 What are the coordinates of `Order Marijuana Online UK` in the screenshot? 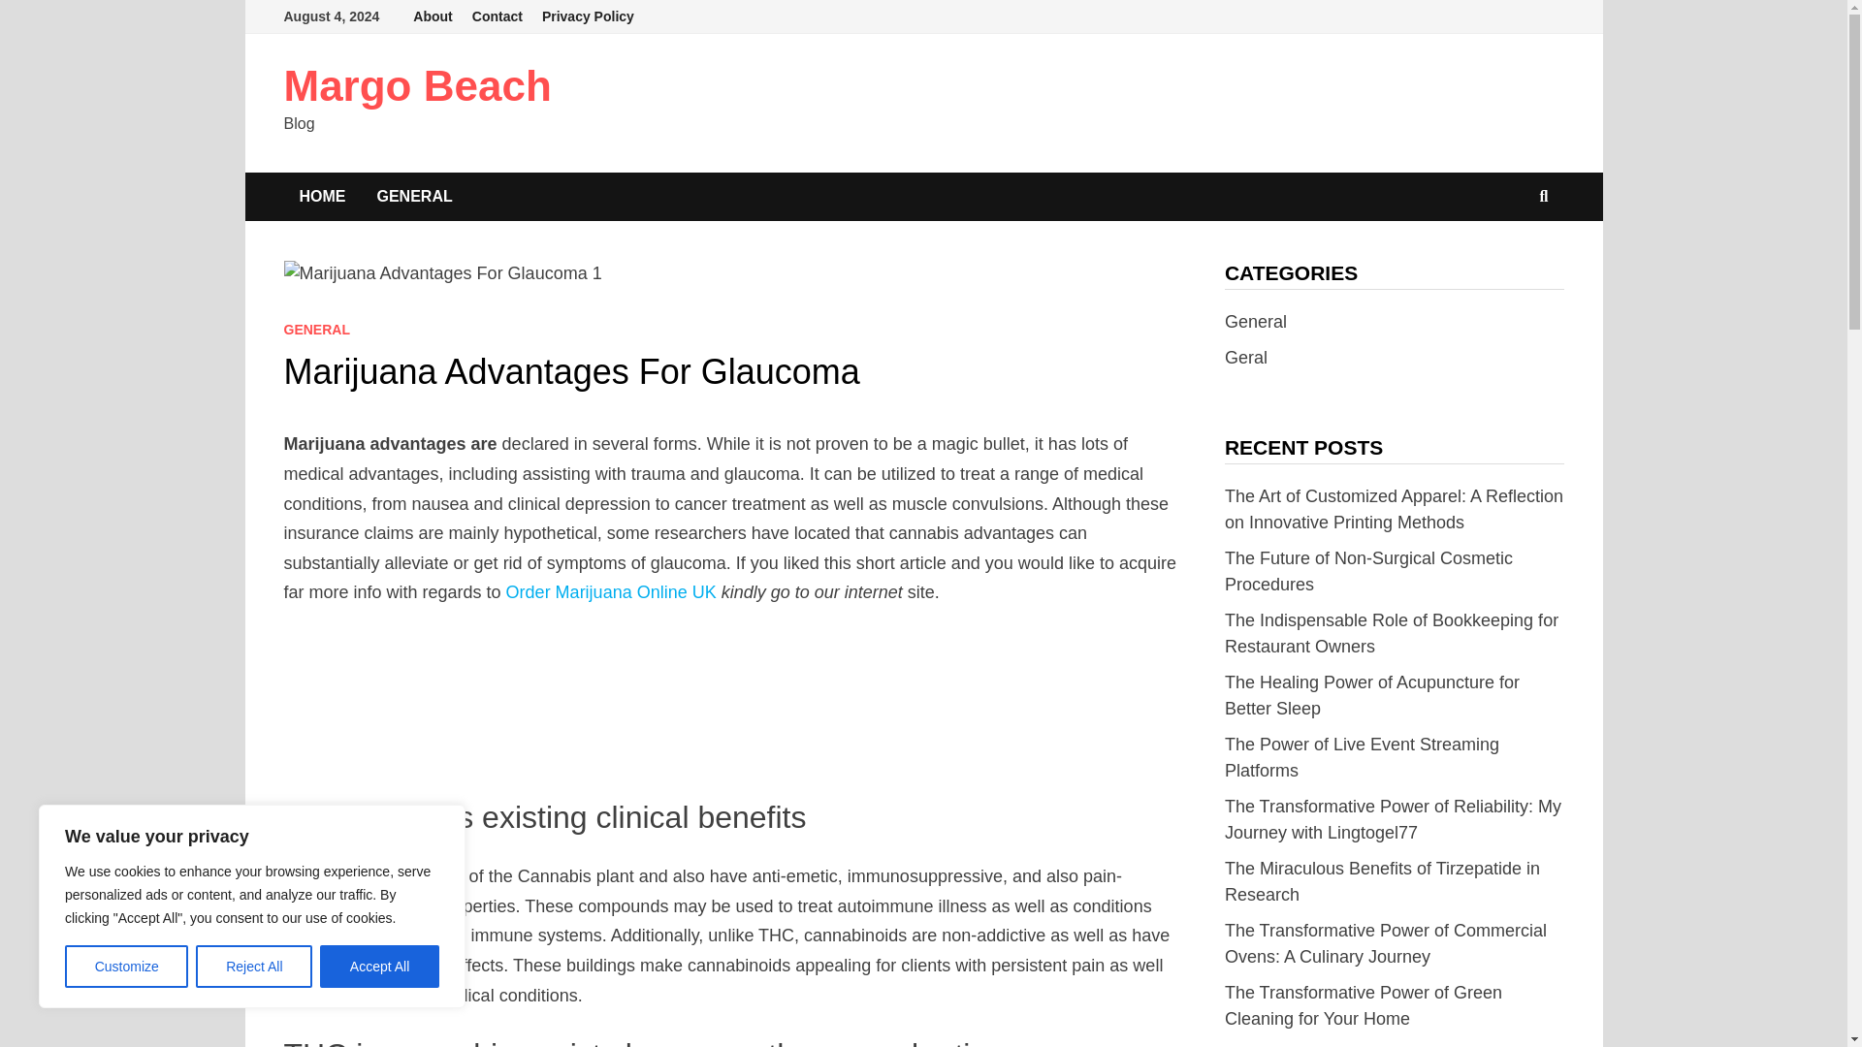 It's located at (611, 591).